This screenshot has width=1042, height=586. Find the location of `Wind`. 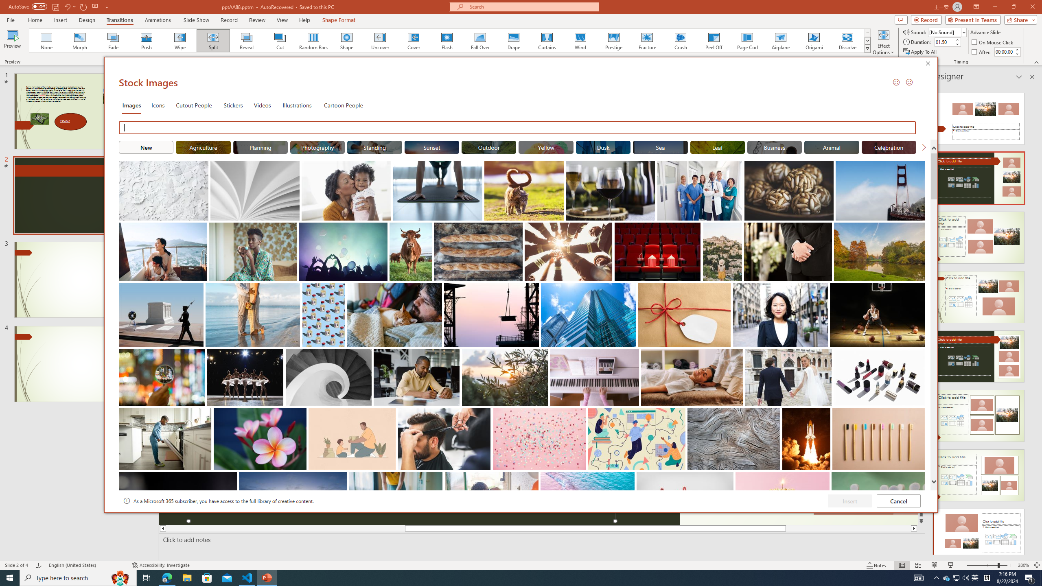

Wind is located at coordinates (580, 41).